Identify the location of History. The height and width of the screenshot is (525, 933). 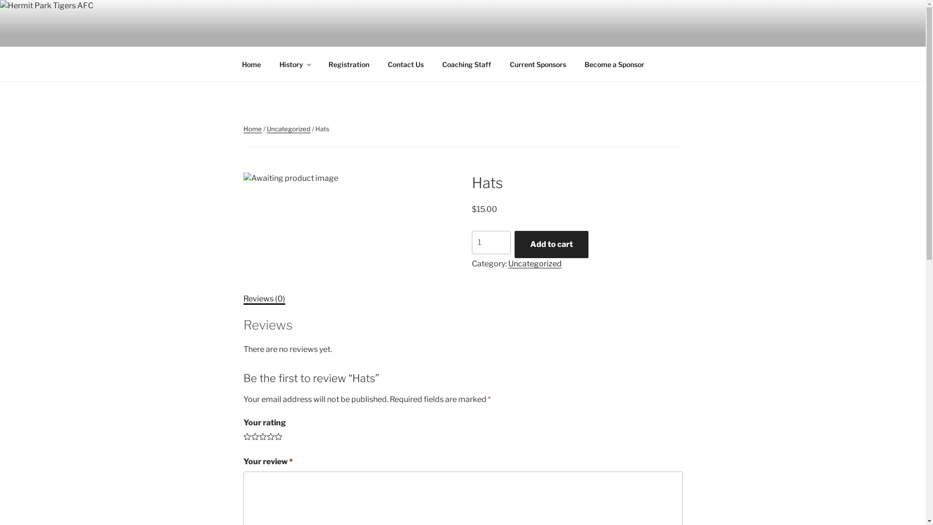
(295, 64).